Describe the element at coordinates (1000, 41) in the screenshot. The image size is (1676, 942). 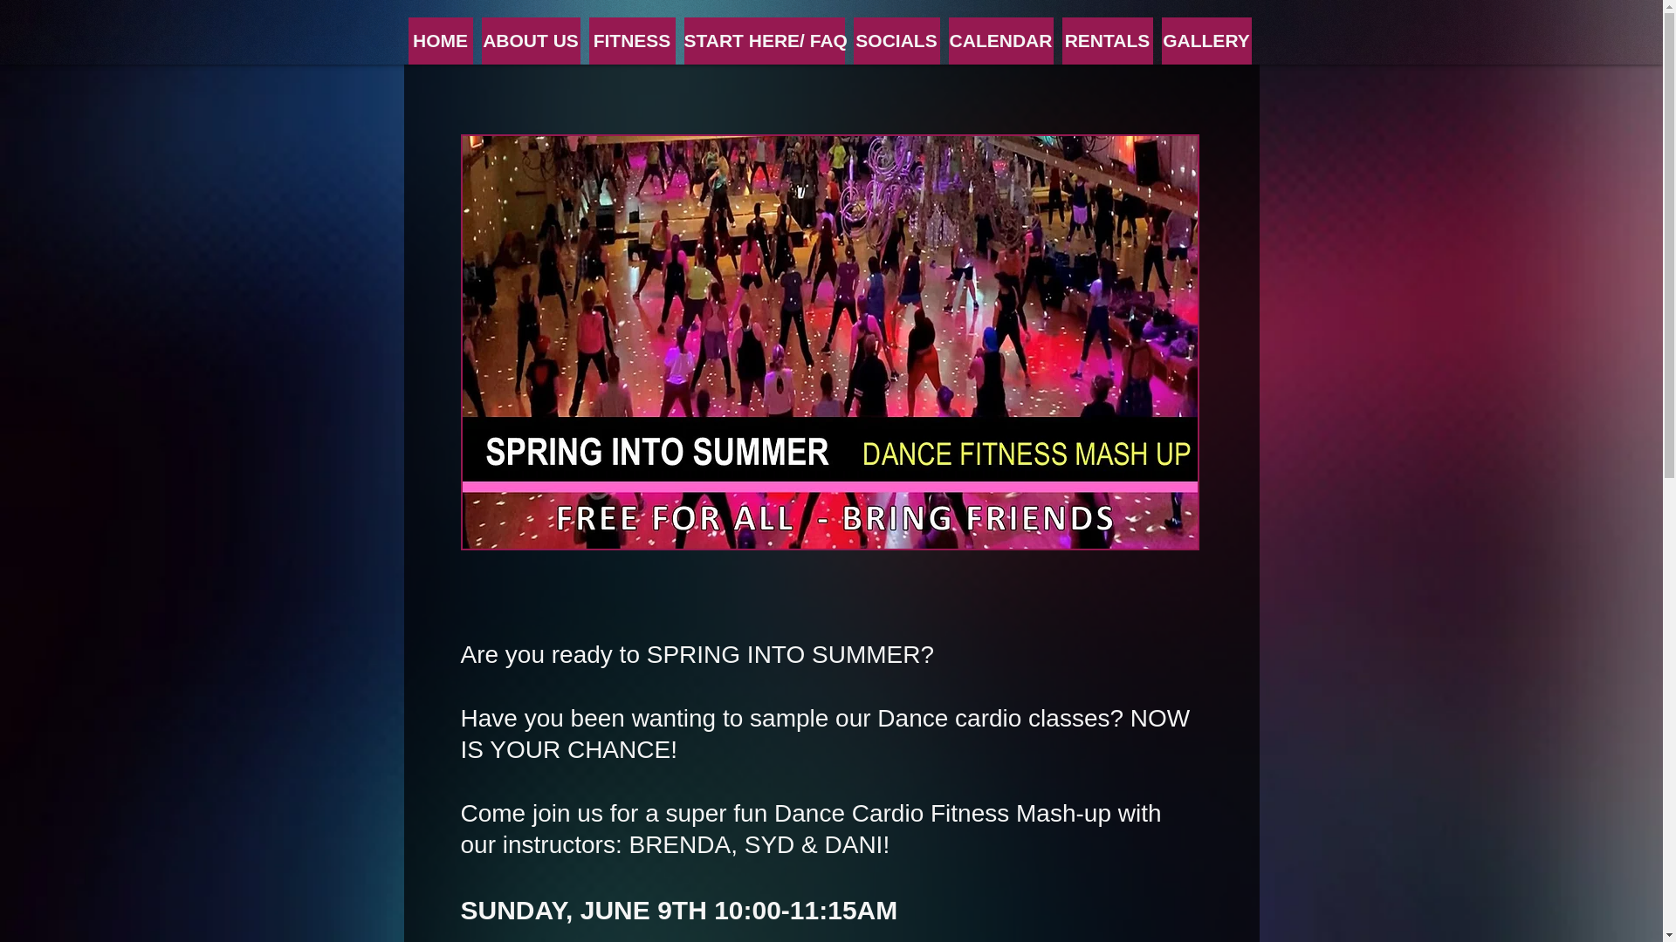
I see `CALENDAR` at that location.